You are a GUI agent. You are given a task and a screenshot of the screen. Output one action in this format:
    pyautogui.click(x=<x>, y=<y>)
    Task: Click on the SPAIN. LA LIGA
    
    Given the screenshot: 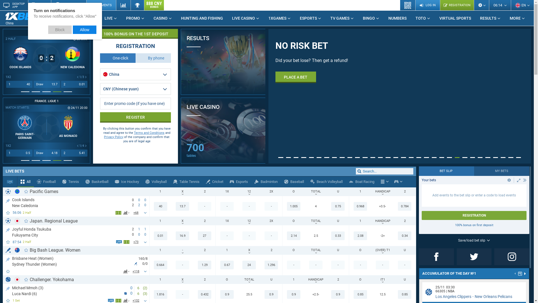 What is the action you would take?
    pyautogui.click(x=133, y=101)
    